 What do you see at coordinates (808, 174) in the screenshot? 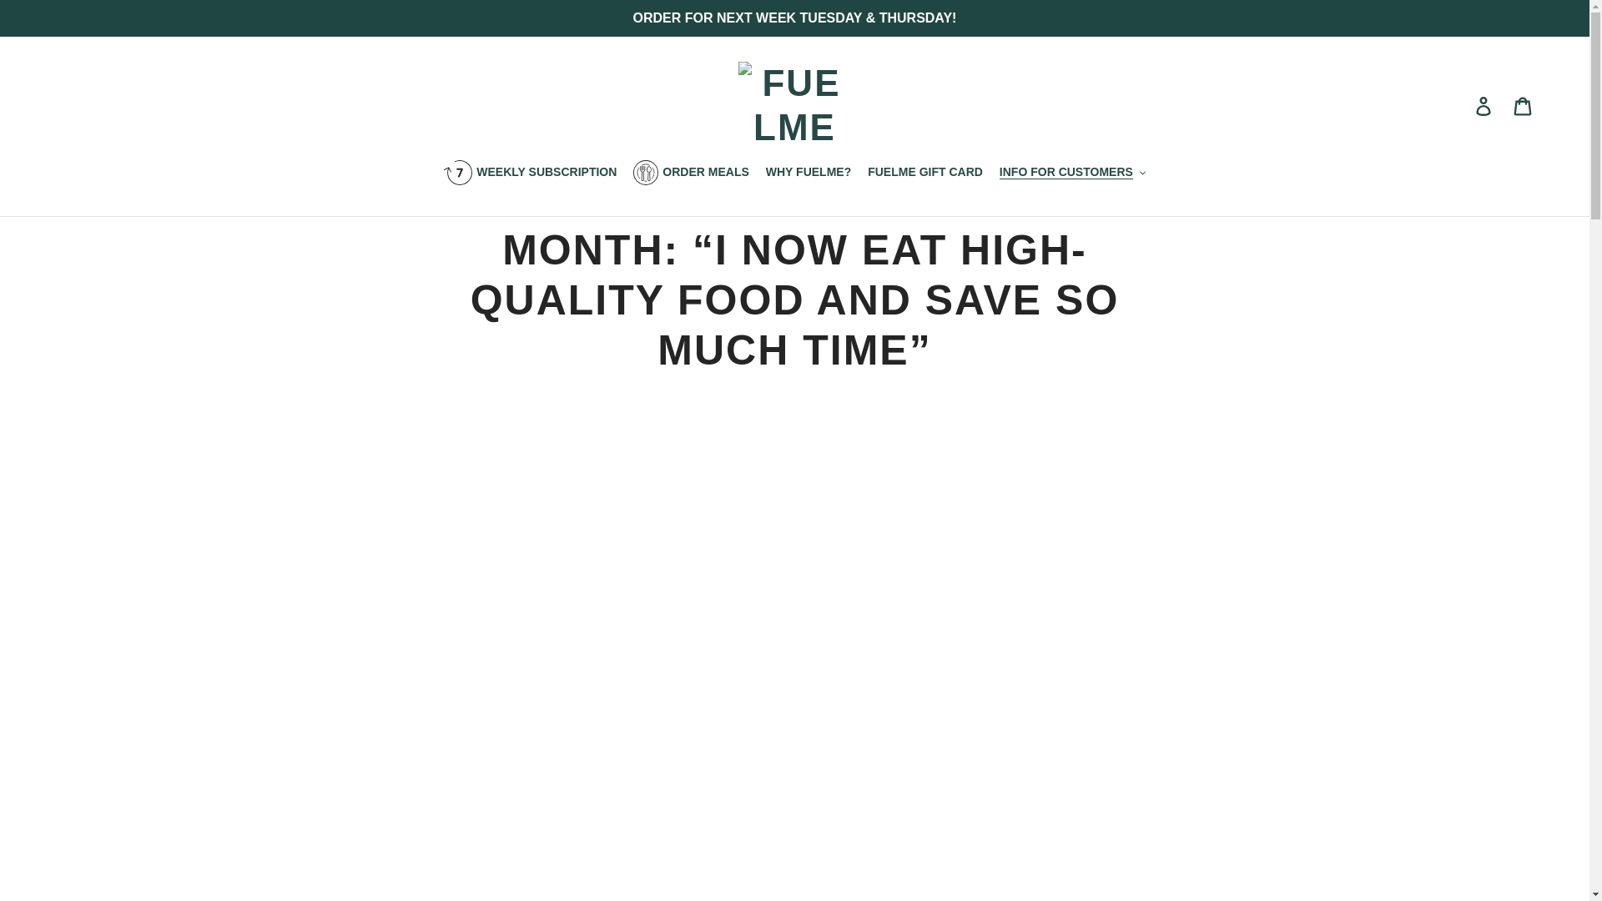
I see `WHY FUELME?` at bounding box center [808, 174].